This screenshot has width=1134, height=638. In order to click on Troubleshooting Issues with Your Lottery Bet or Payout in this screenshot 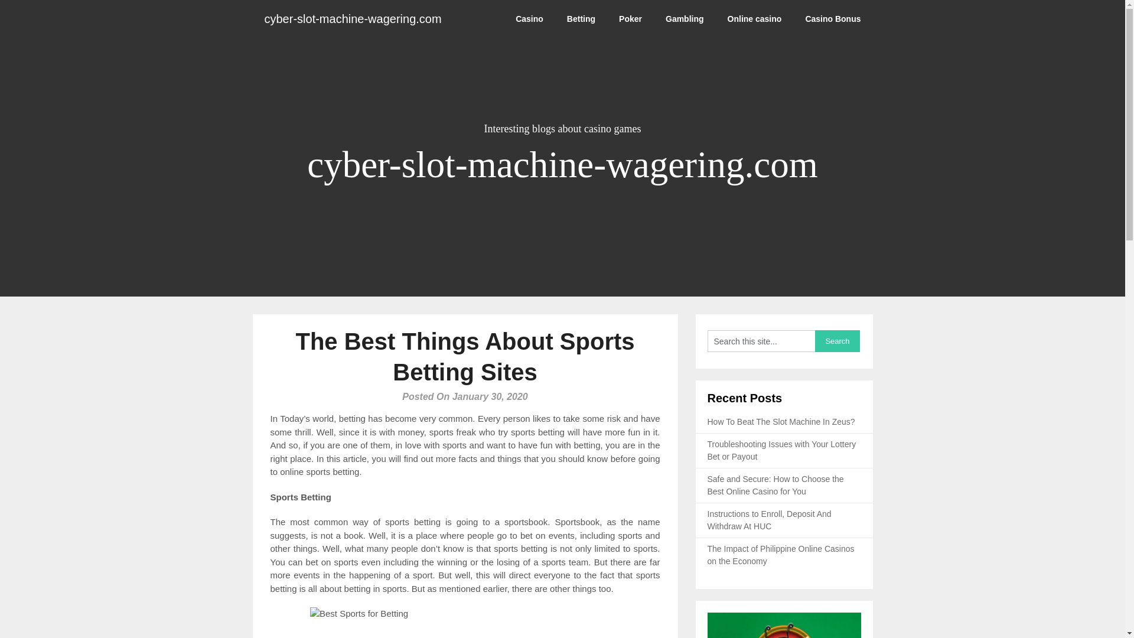, I will do `click(782, 450)`.